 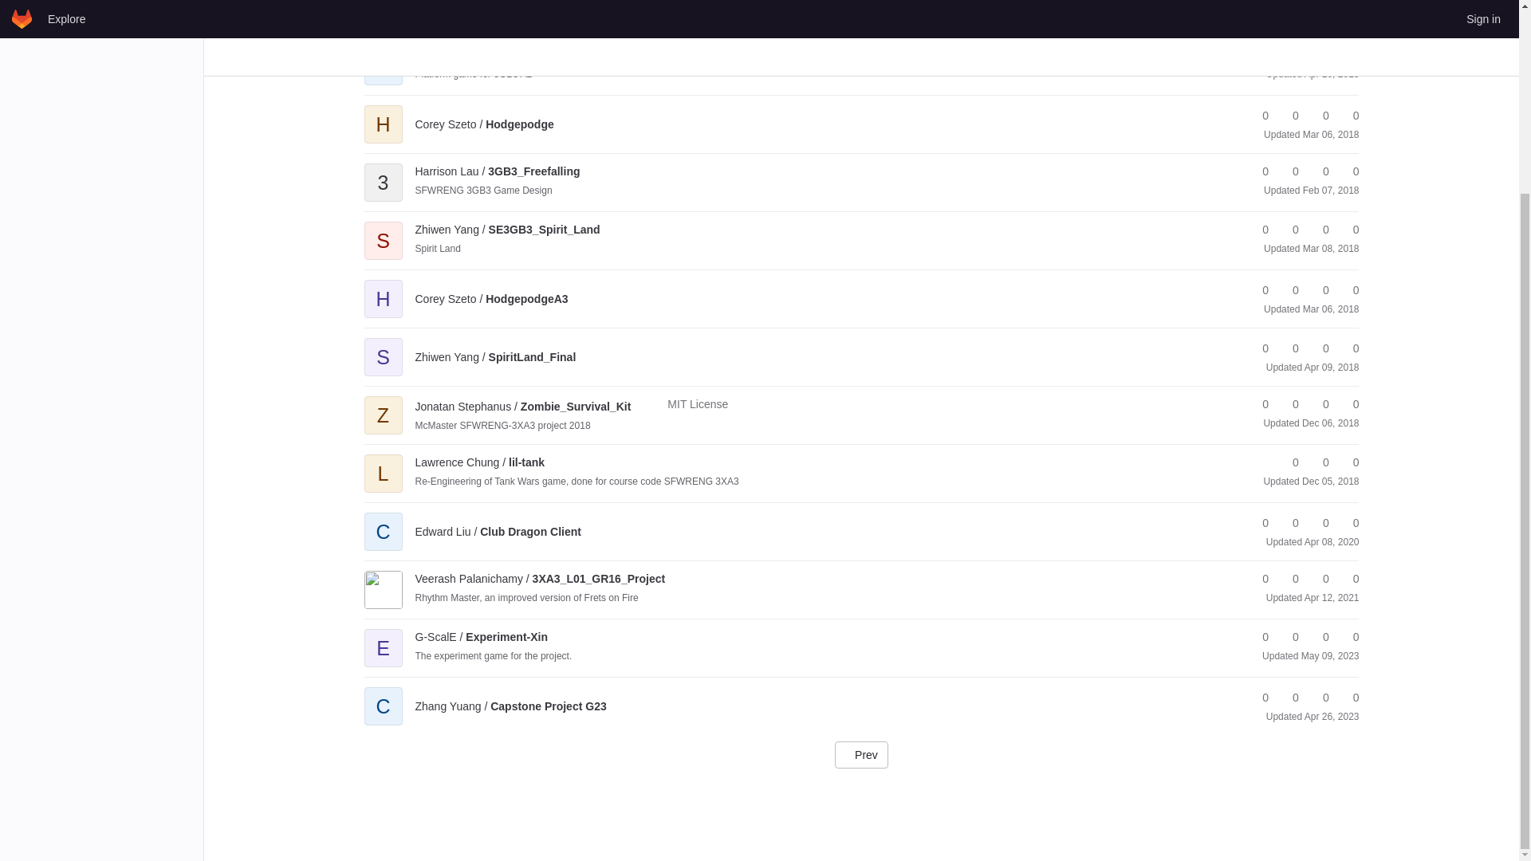 What do you see at coordinates (1332, 74) in the screenshot?
I see `Apr 10, 2018 6:56am` at bounding box center [1332, 74].